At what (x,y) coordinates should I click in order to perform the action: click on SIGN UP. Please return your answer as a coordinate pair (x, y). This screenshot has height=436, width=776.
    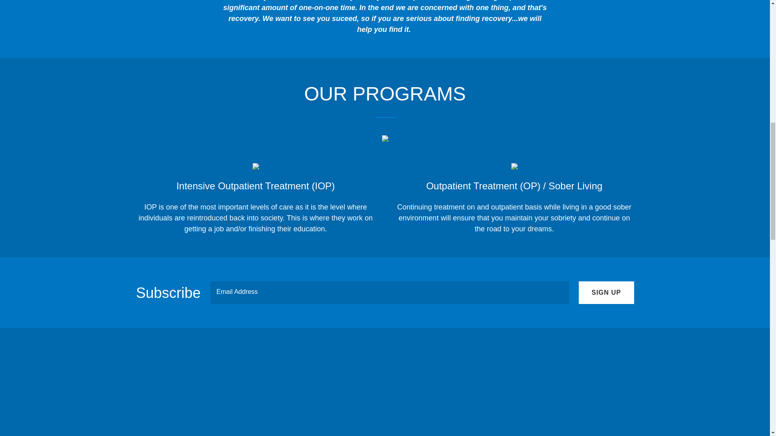
    Looking at the image, I should click on (606, 292).